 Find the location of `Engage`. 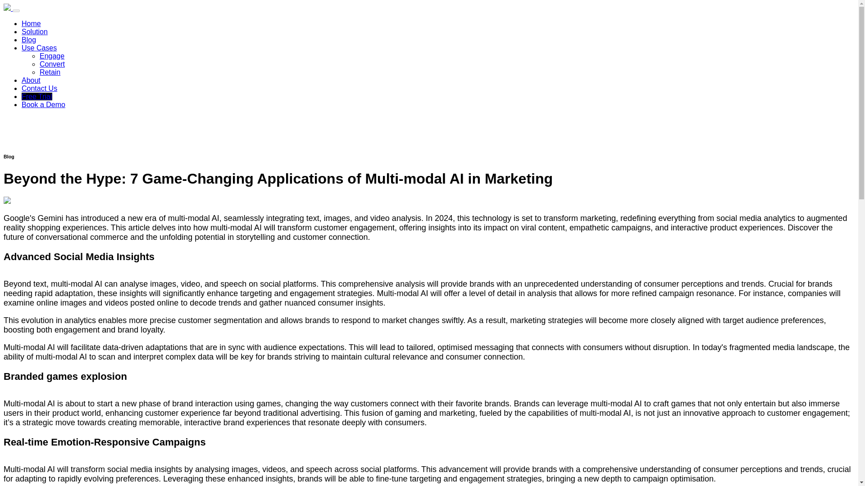

Engage is located at coordinates (52, 56).